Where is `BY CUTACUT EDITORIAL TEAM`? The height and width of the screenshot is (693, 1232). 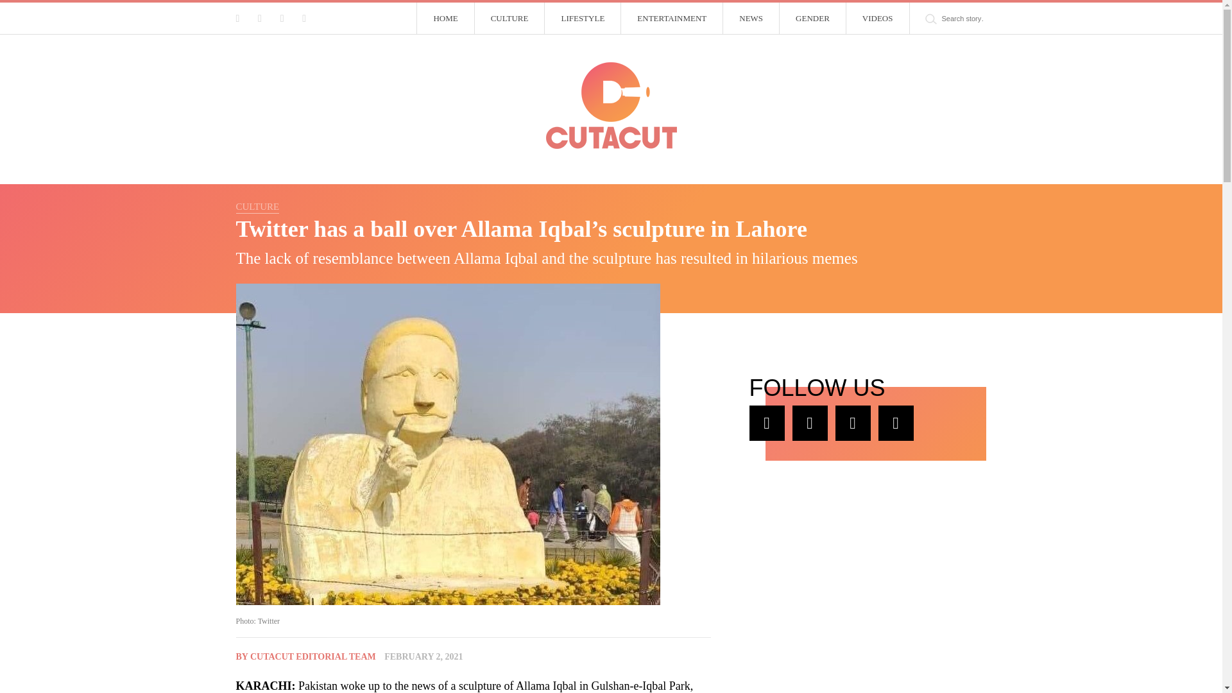 BY CUTACUT EDITORIAL TEAM is located at coordinates (305, 657).